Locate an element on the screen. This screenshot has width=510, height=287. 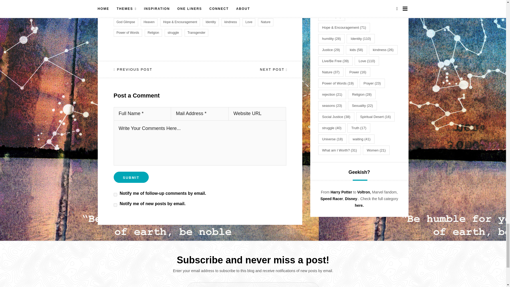
Freedom is located at coordinates (219, 12).